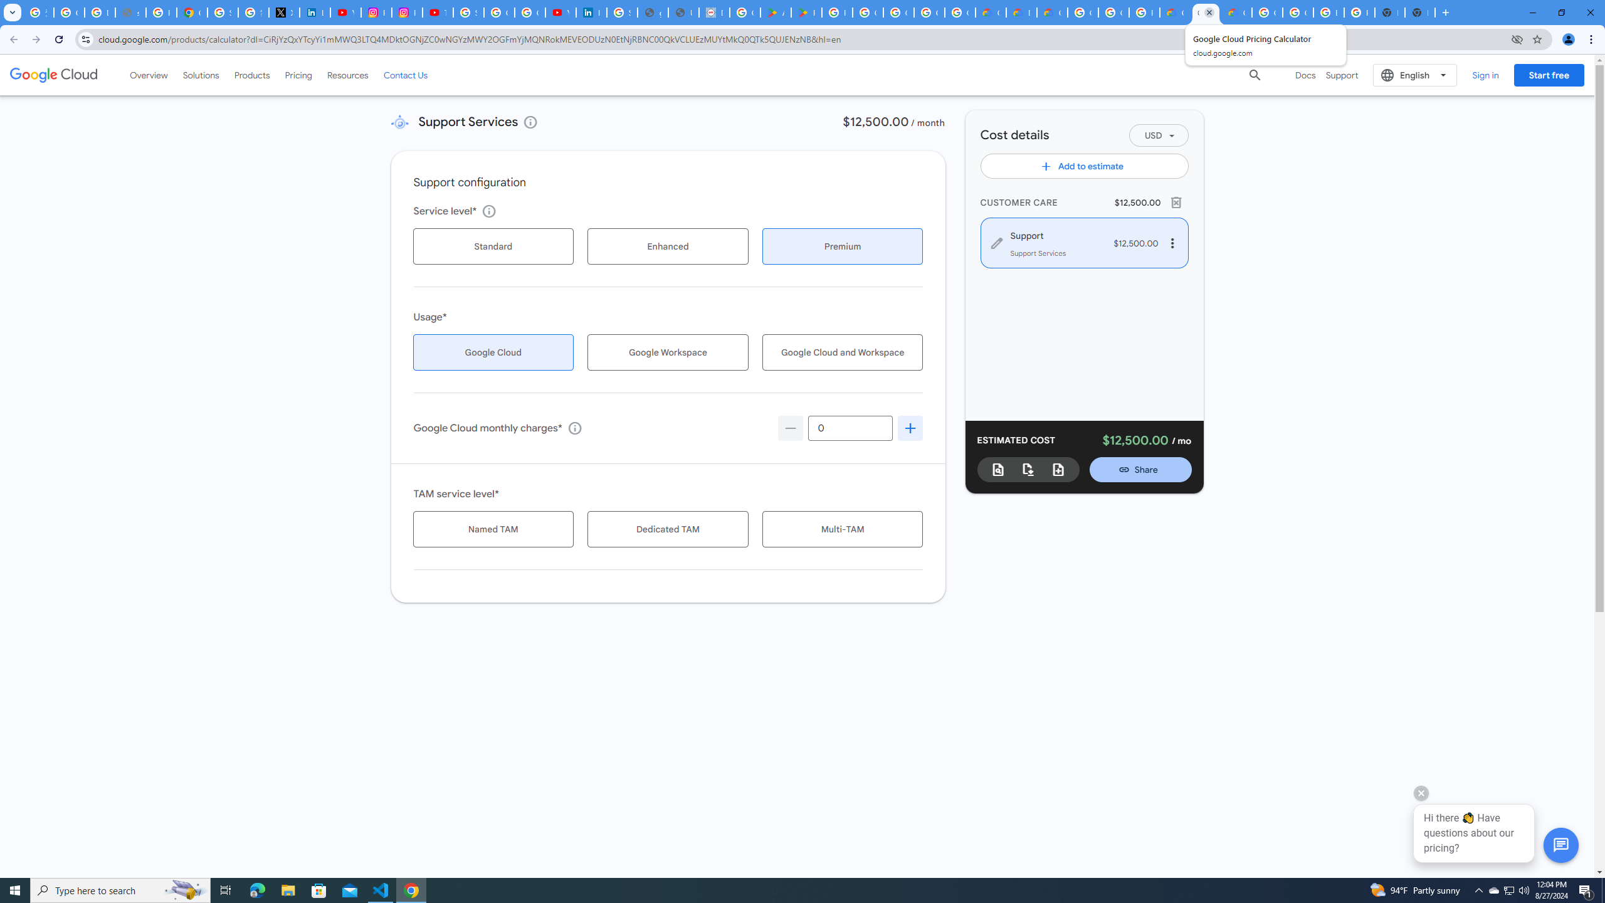  Describe the element at coordinates (54, 75) in the screenshot. I see `Google Cloud` at that location.